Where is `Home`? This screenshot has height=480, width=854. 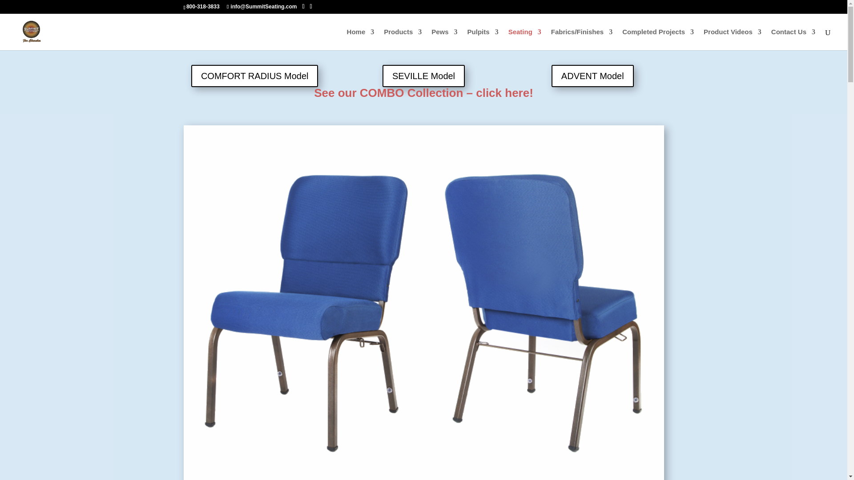
Home is located at coordinates (360, 39).